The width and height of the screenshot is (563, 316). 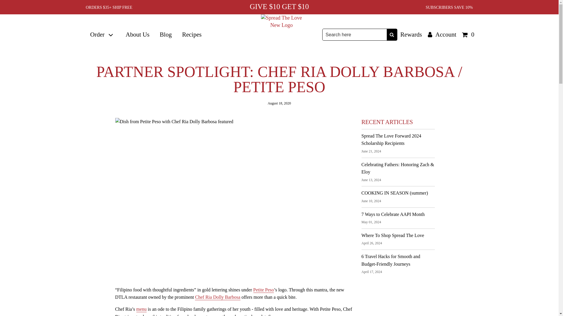 What do you see at coordinates (2, 3) in the screenshot?
I see `Skip to content` at bounding box center [2, 3].